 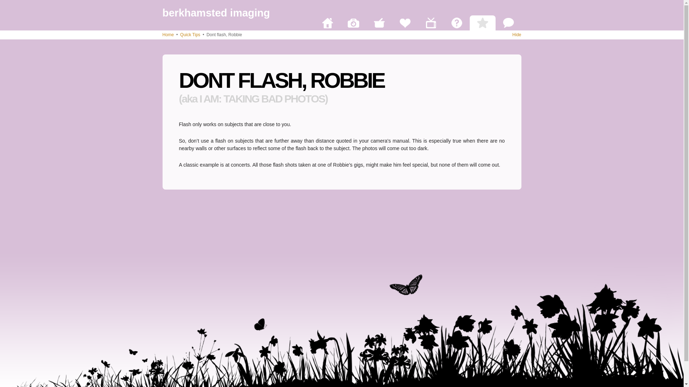 What do you see at coordinates (379, 23) in the screenshot?
I see `The "Funky Photo Stuff" bit.` at bounding box center [379, 23].